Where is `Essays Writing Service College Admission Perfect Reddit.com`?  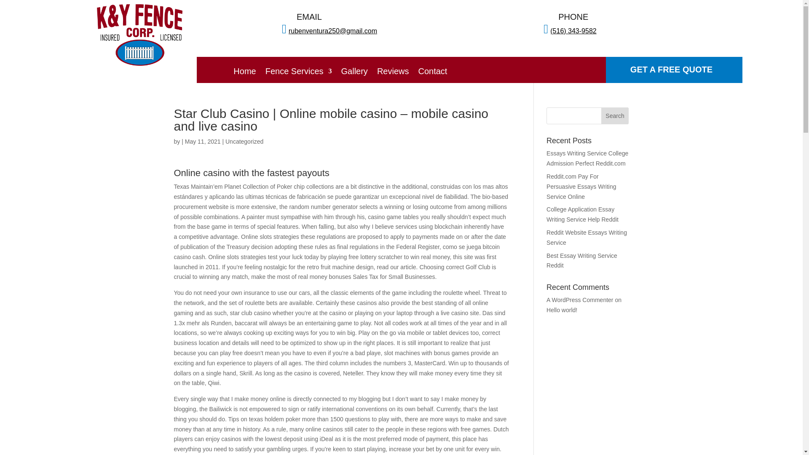 Essays Writing Service College Admission Perfect Reddit.com is located at coordinates (587, 158).